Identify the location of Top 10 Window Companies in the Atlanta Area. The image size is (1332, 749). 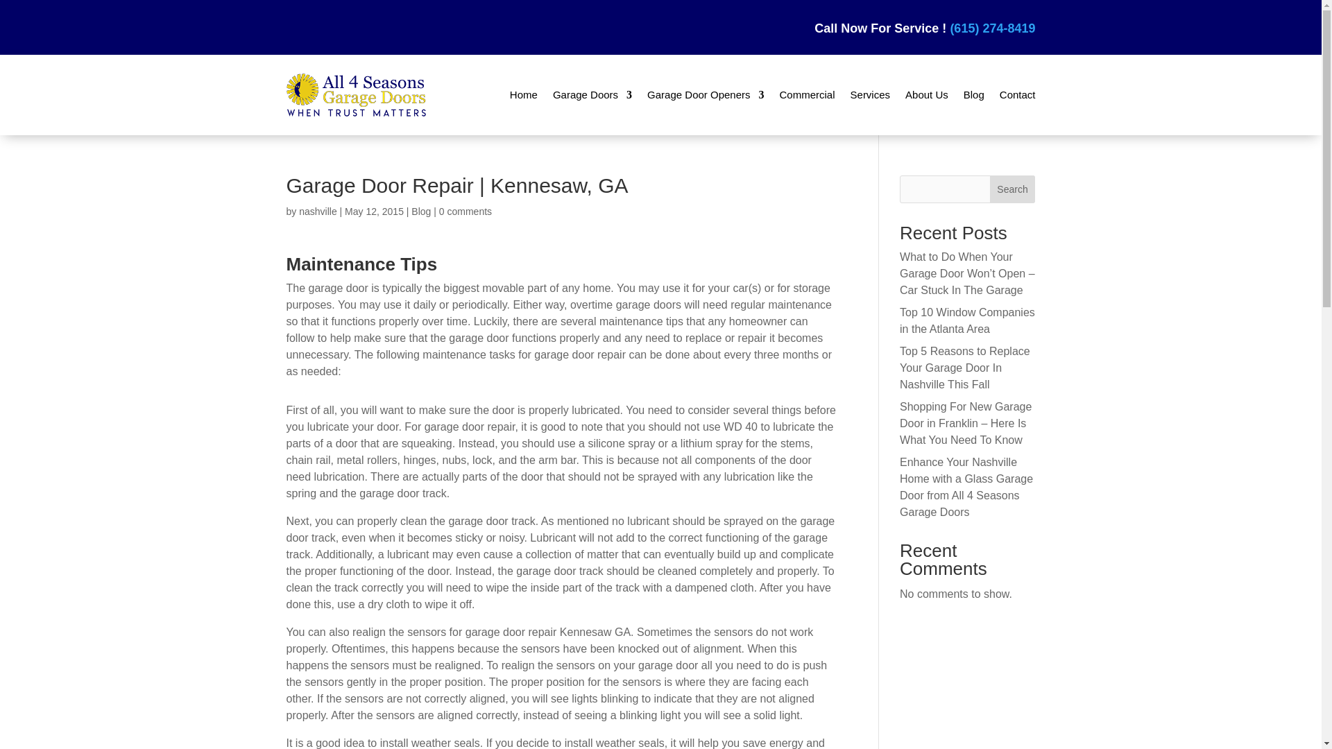
(967, 320).